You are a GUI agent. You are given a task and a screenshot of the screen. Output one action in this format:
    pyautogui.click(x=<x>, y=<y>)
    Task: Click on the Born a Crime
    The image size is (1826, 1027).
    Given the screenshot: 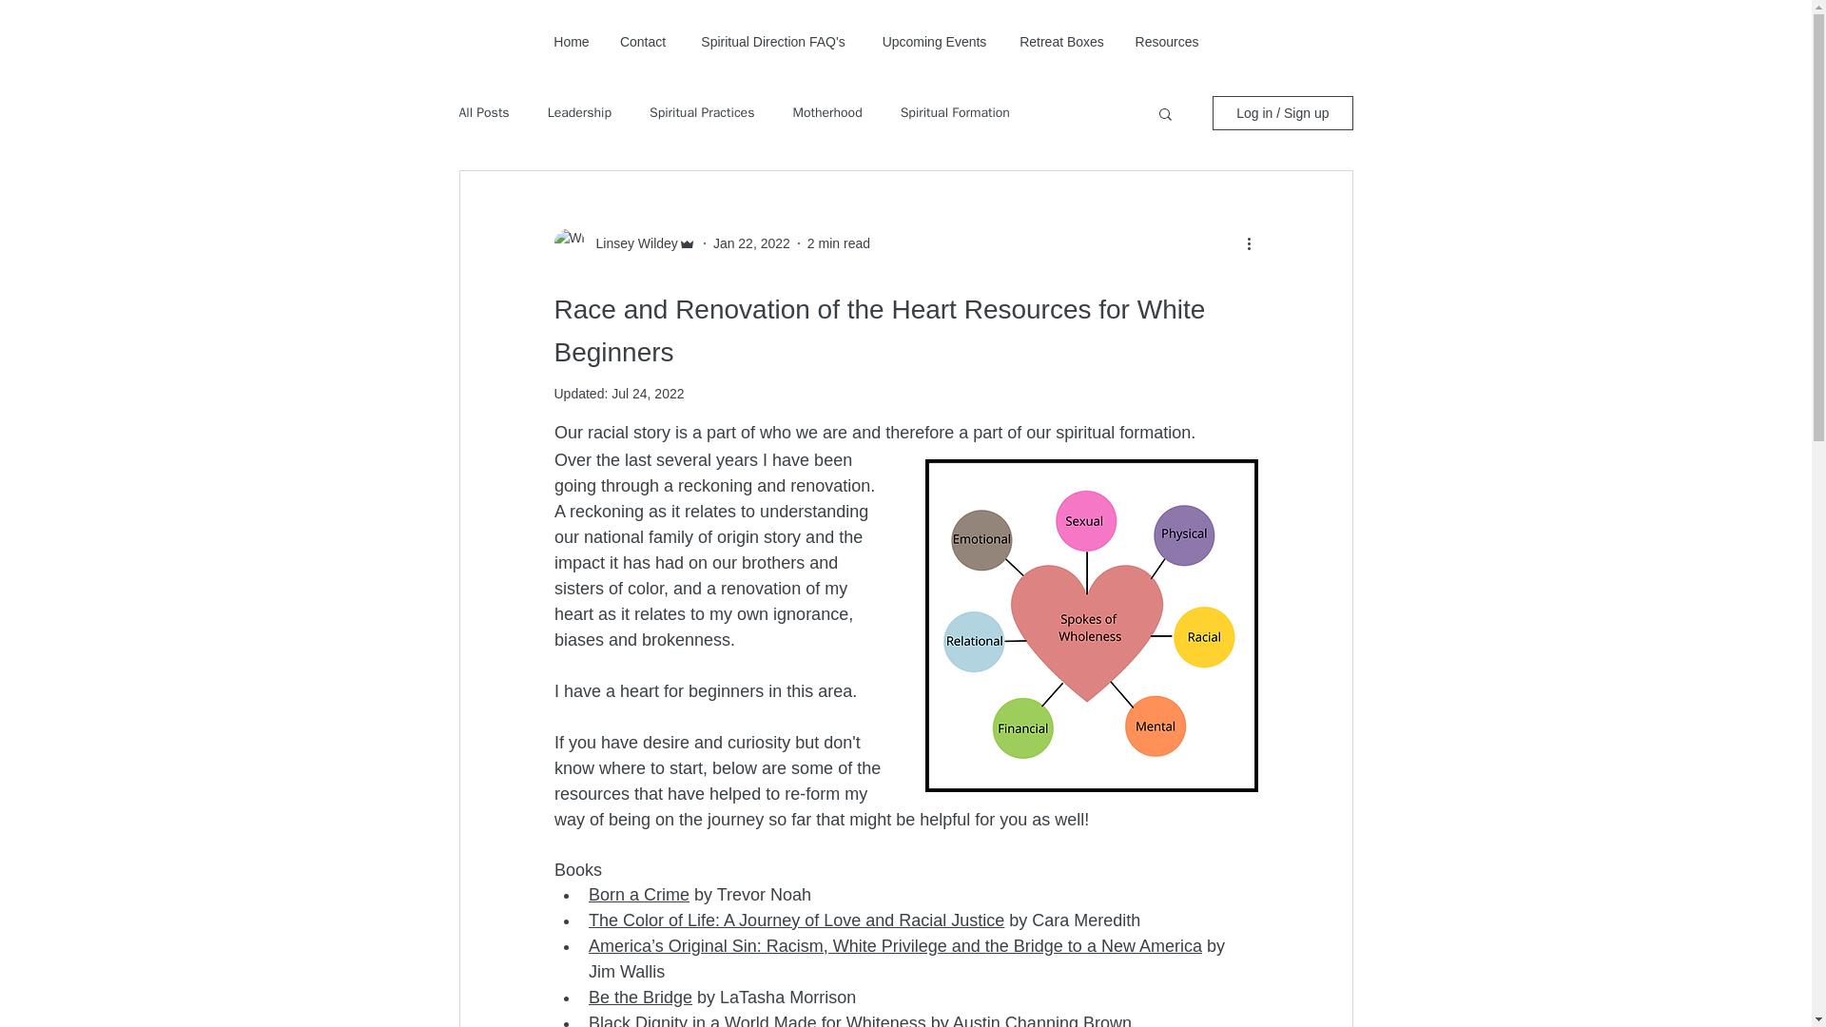 What is the action you would take?
    pyautogui.click(x=637, y=894)
    